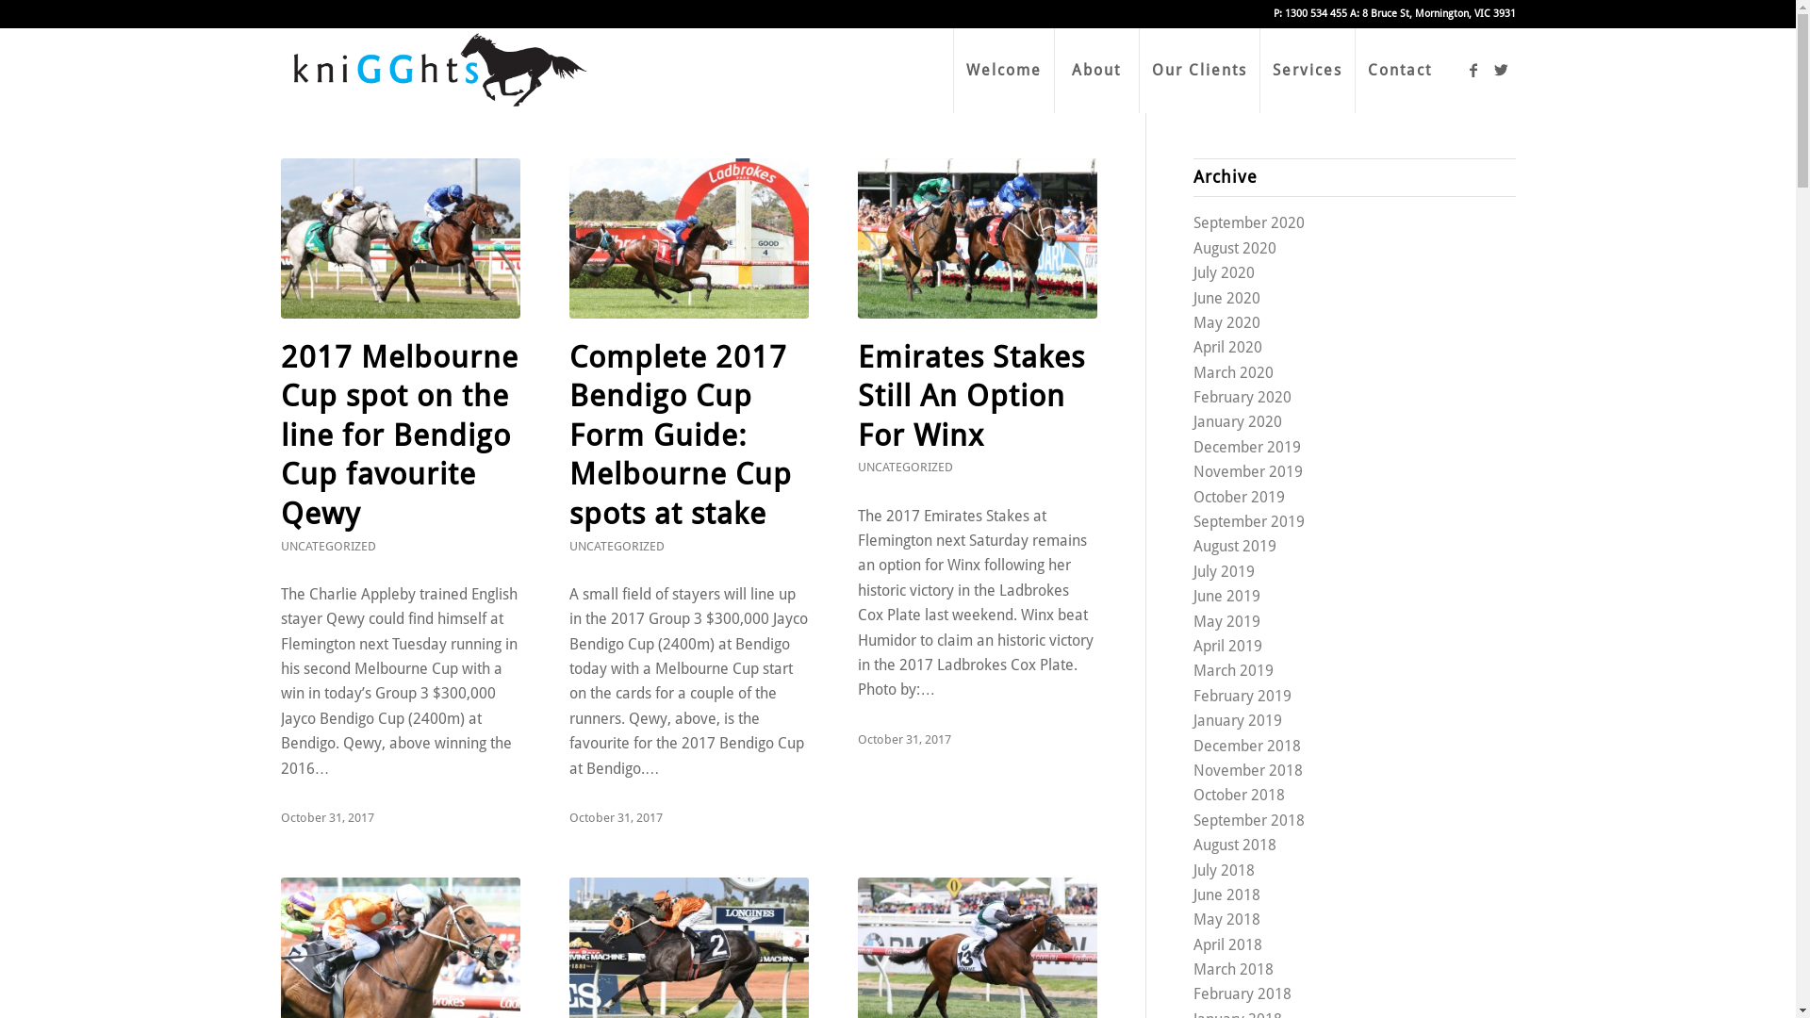 This screenshot has height=1018, width=1810. What do you see at coordinates (1235, 845) in the screenshot?
I see `August 2018` at bounding box center [1235, 845].